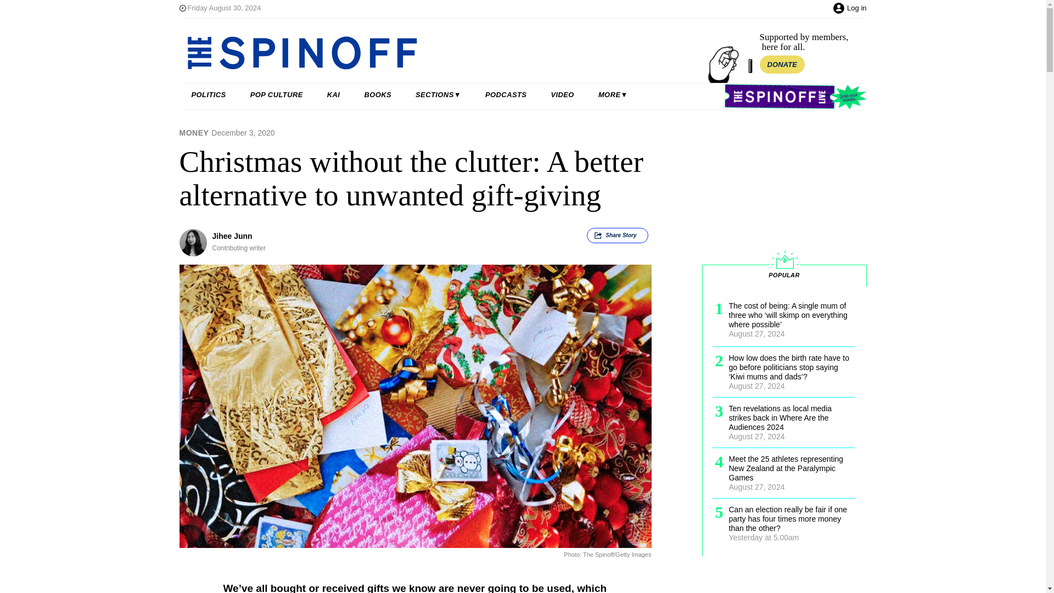 This screenshot has width=1054, height=593. I want to click on MORE, so click(613, 95).